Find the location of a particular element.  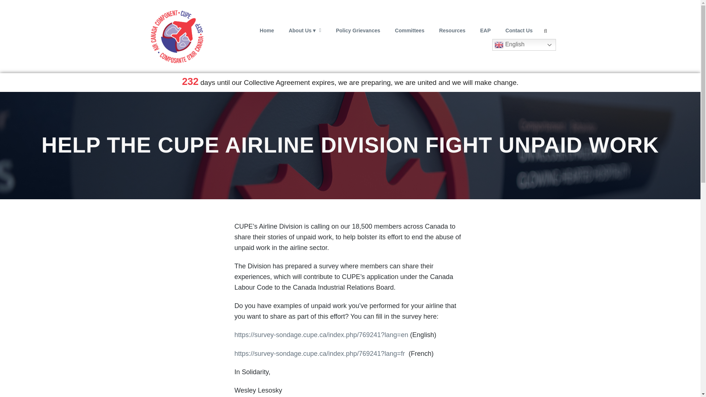

Committees is located at coordinates (410, 30).